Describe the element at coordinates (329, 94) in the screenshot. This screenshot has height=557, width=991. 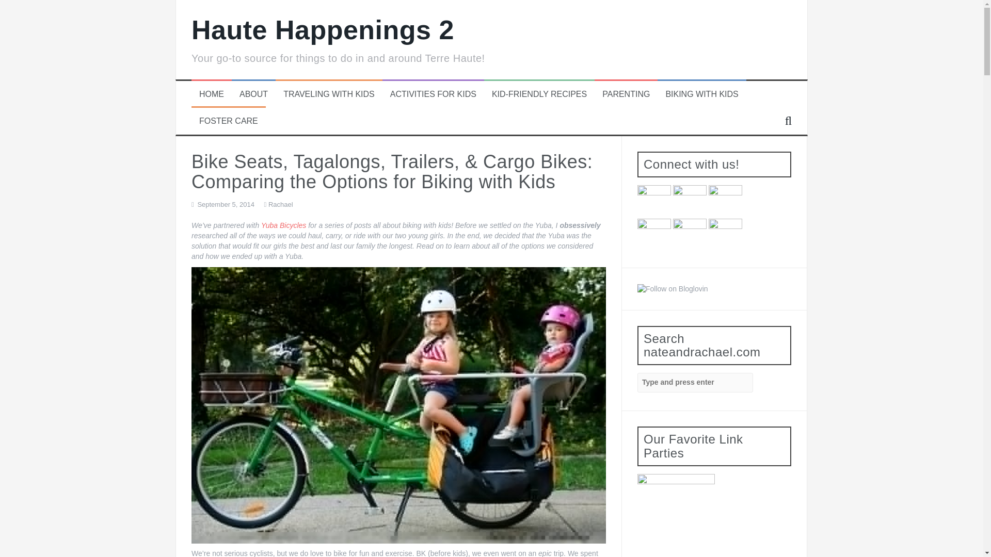
I see `TRAVELING WITH KIDS` at that location.